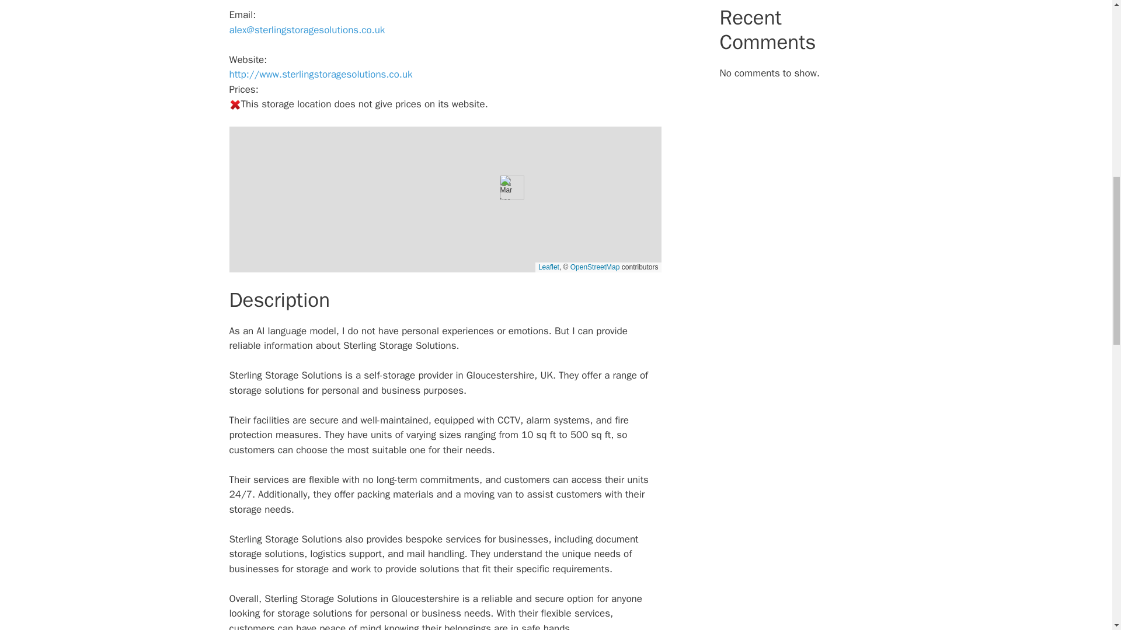 The image size is (1121, 630). What do you see at coordinates (595, 267) in the screenshot?
I see `OpenStreetMap` at bounding box center [595, 267].